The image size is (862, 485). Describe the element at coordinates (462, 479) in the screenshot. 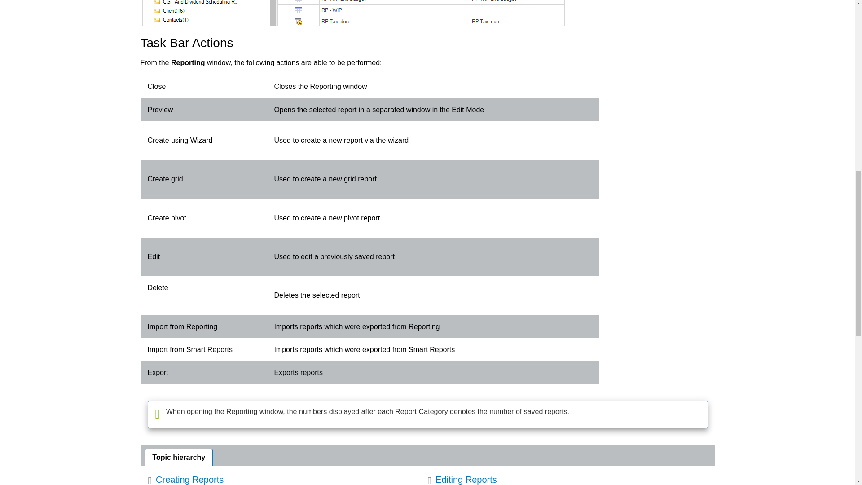

I see `Editing Reports` at that location.